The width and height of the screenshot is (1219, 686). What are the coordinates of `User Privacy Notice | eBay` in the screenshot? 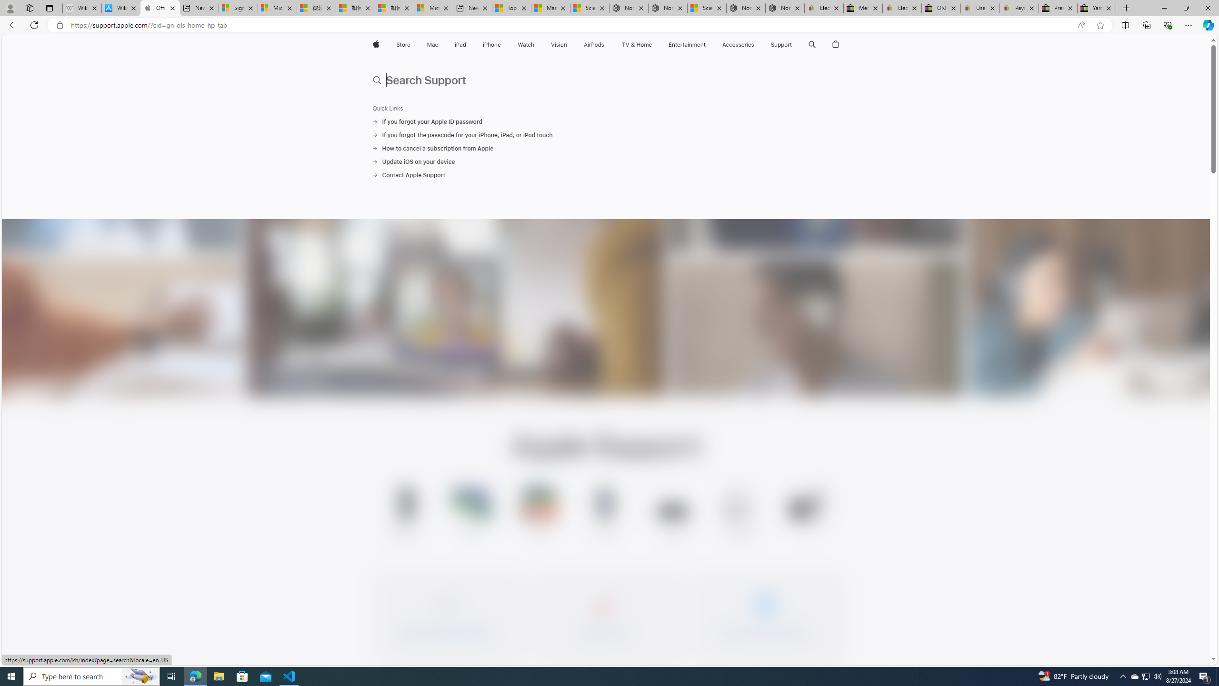 It's located at (980, 8).